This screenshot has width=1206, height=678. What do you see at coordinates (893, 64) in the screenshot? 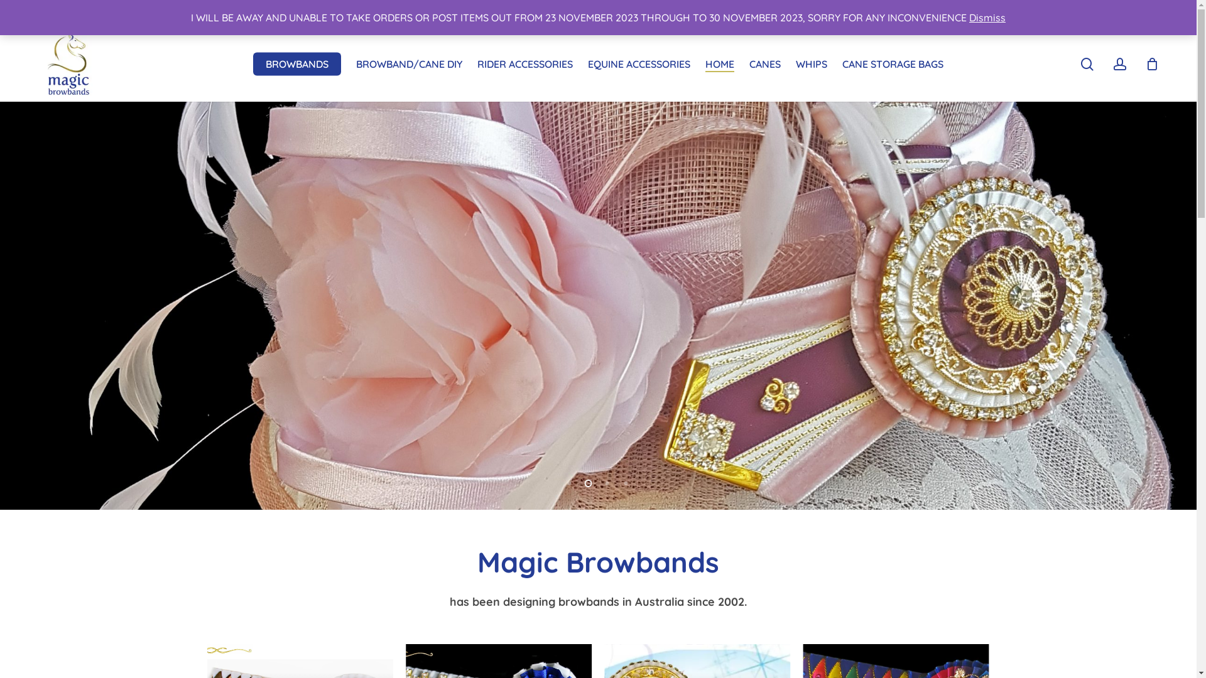
I see `CANE STORAGE BAGS` at bounding box center [893, 64].